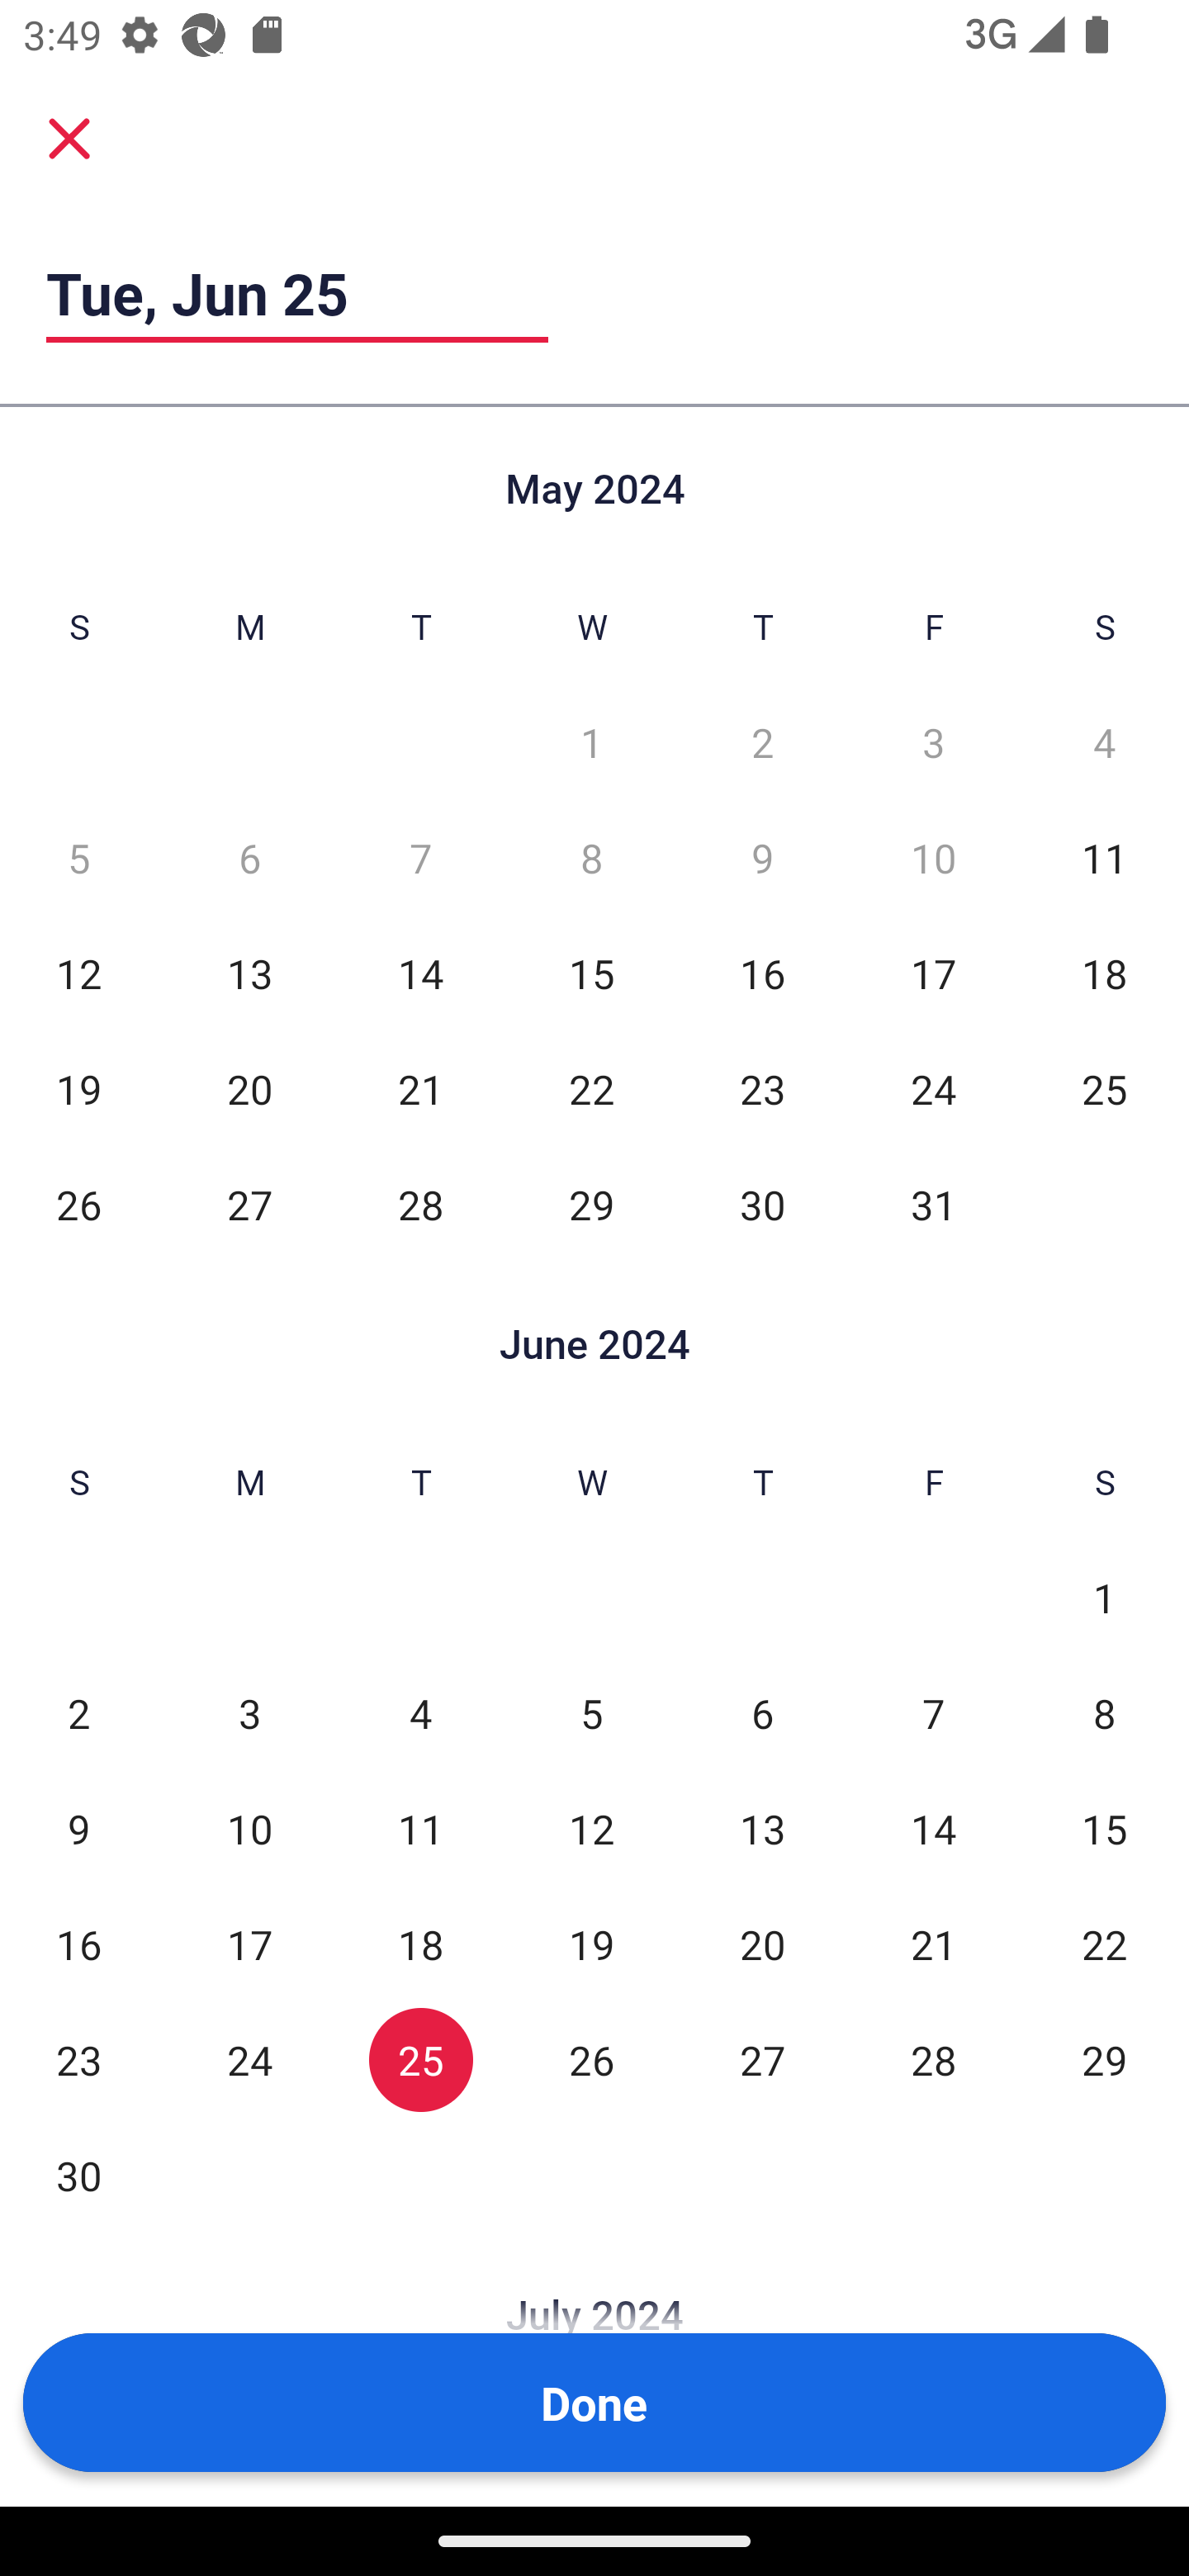 The height and width of the screenshot is (2576, 1189). Describe the element at coordinates (249, 1088) in the screenshot. I see `20 Mon, May 20, Not Selected` at that location.